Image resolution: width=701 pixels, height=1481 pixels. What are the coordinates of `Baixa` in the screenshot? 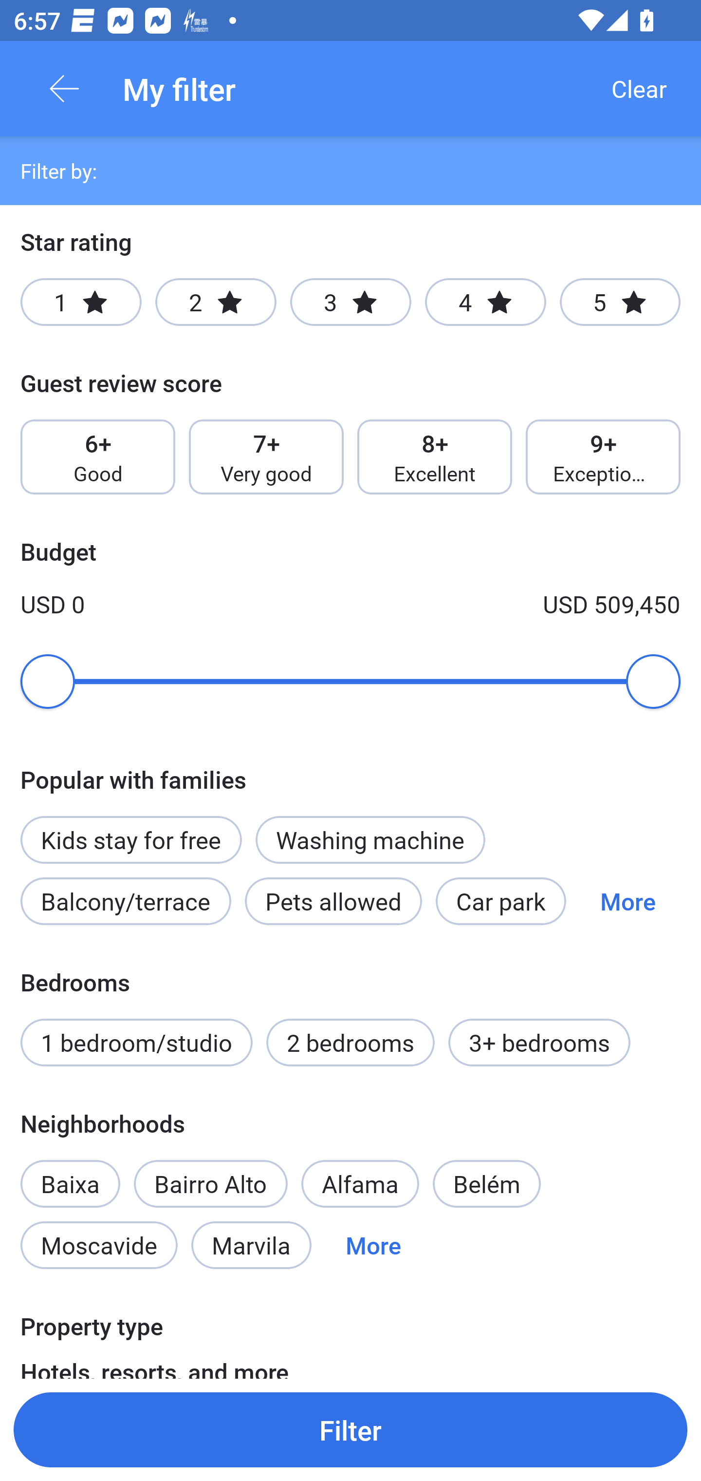 It's located at (70, 1173).